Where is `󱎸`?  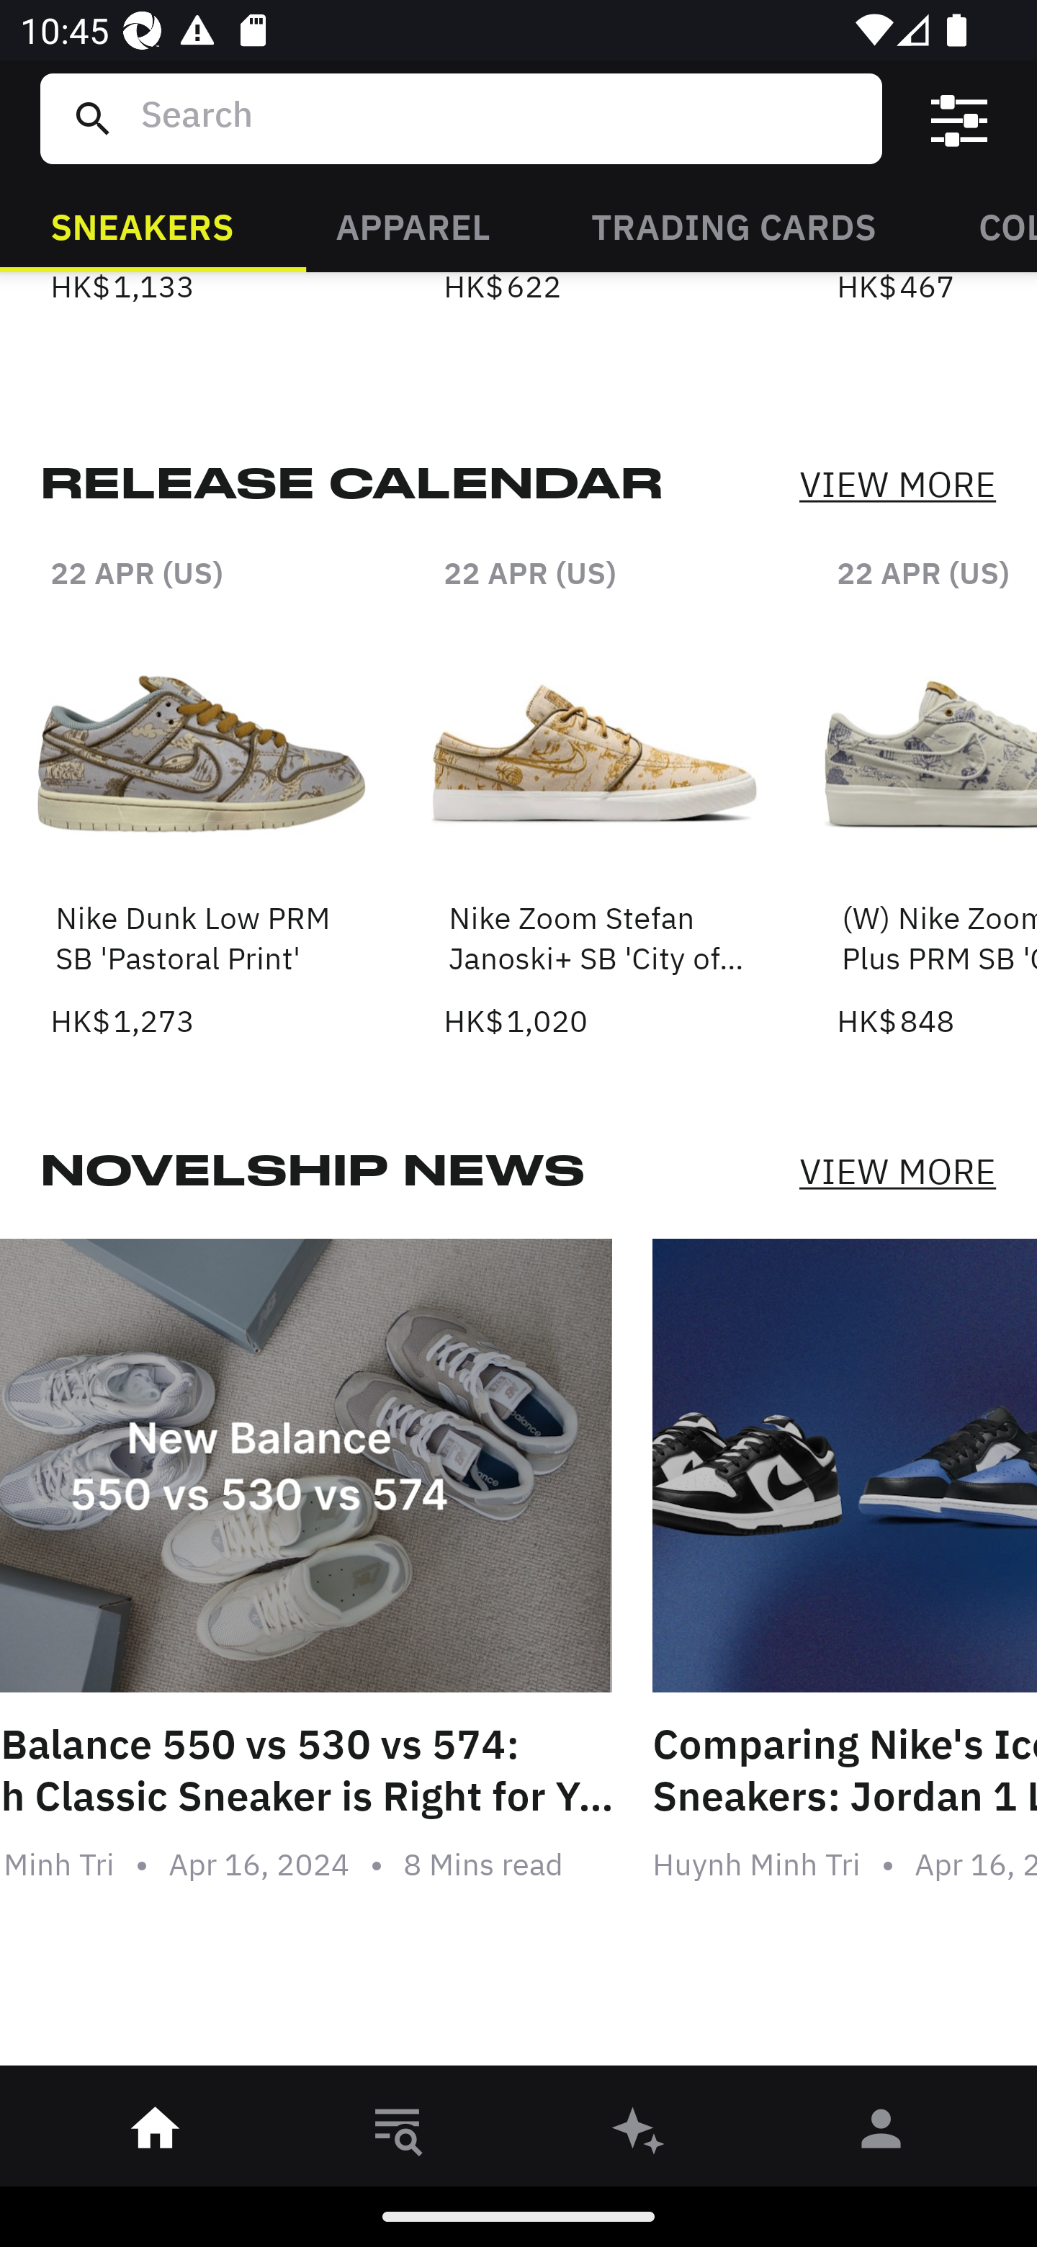 󱎸 is located at coordinates (398, 2133).